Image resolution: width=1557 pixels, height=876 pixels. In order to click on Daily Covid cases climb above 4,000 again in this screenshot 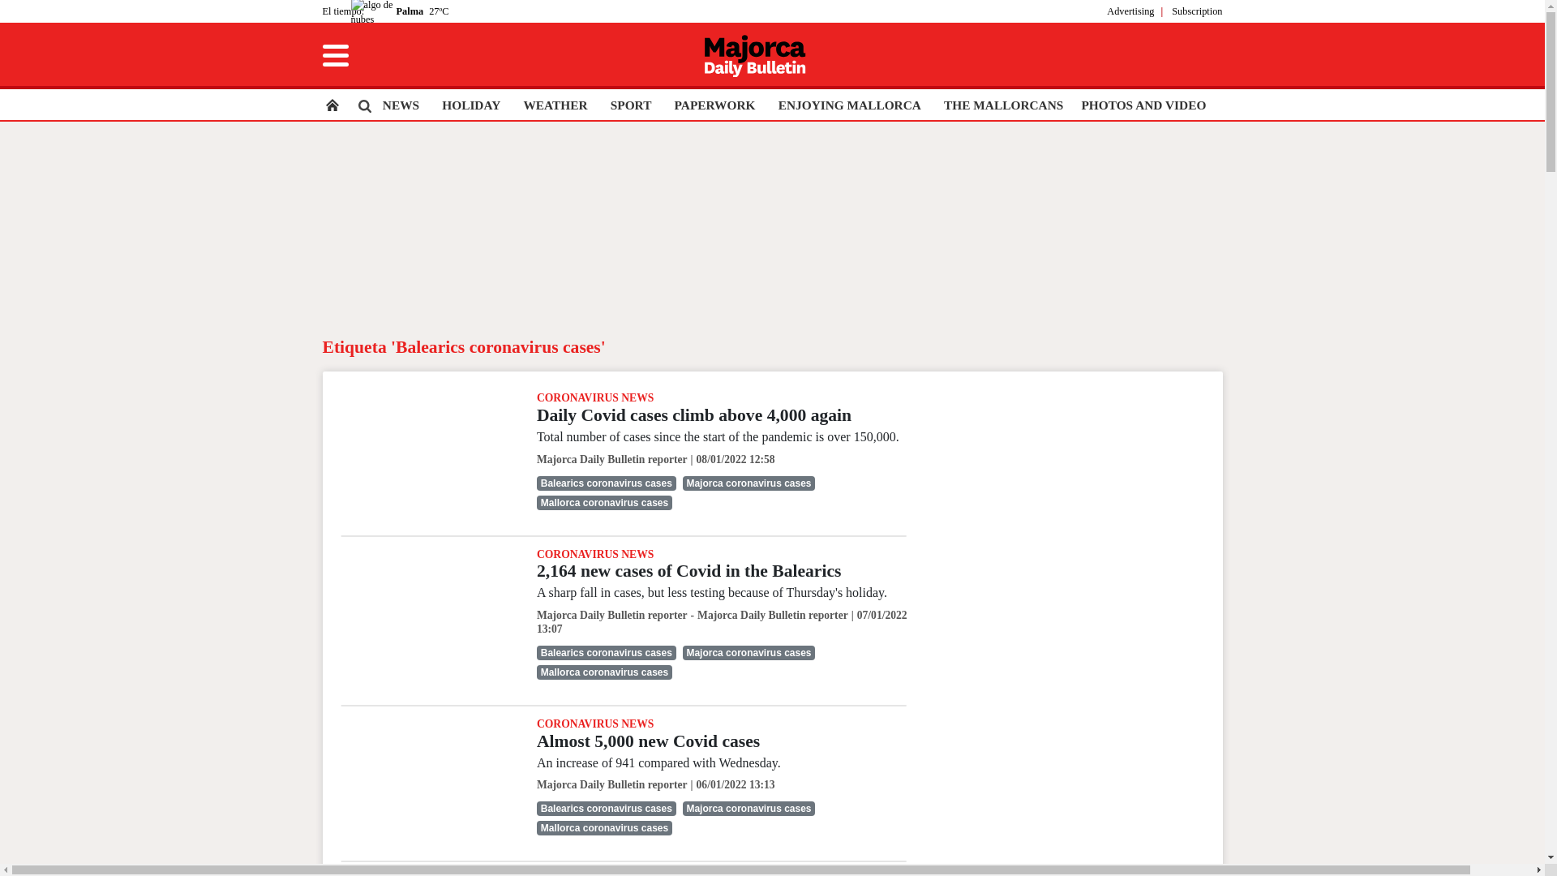, I will do `click(428, 450)`.